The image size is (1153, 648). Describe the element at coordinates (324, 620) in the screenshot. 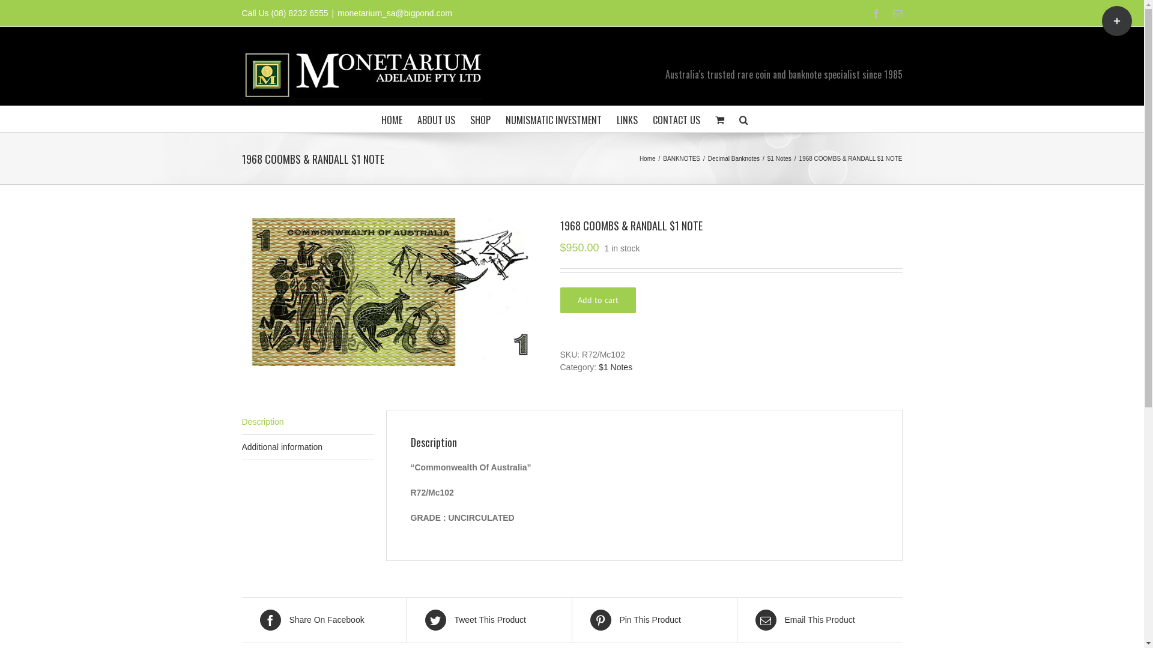

I see `Share On Facebook` at that location.